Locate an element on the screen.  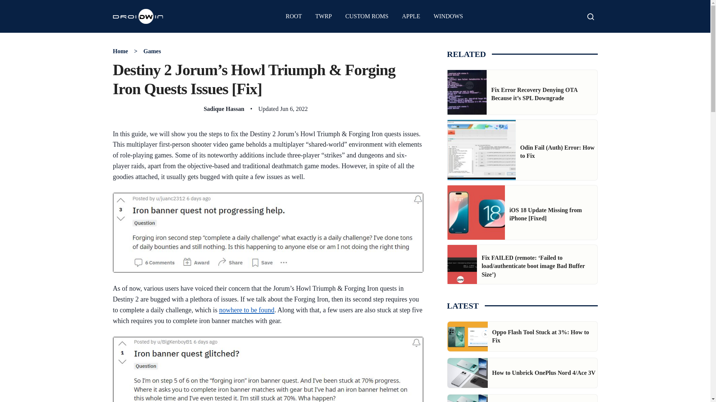
Droidwin is located at coordinates (138, 16).